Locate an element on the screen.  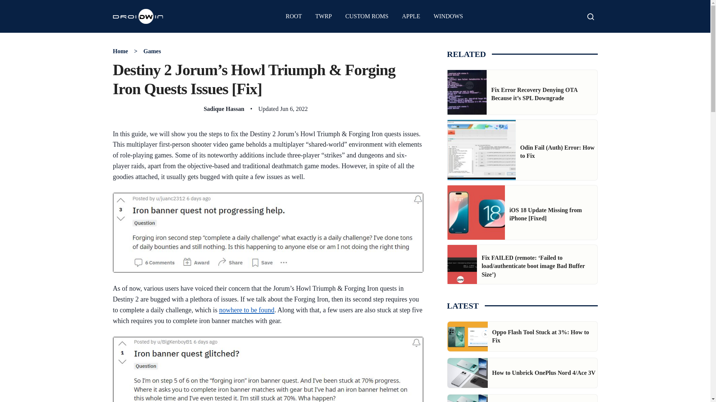
Droidwin is located at coordinates (138, 16).